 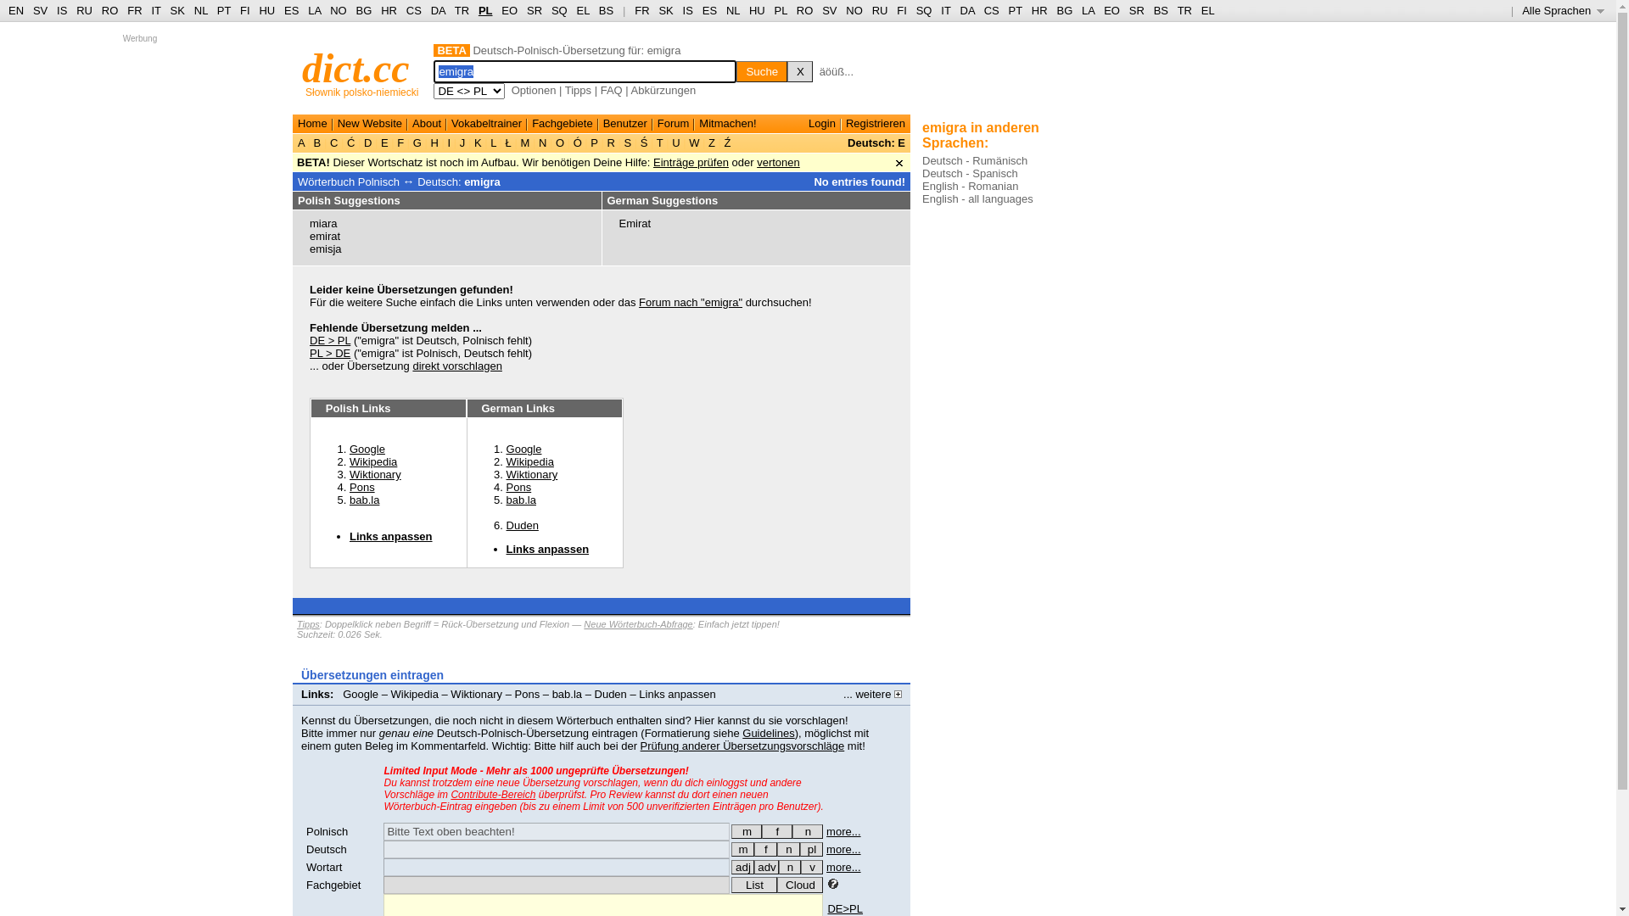 I want to click on emirat, so click(x=325, y=236).